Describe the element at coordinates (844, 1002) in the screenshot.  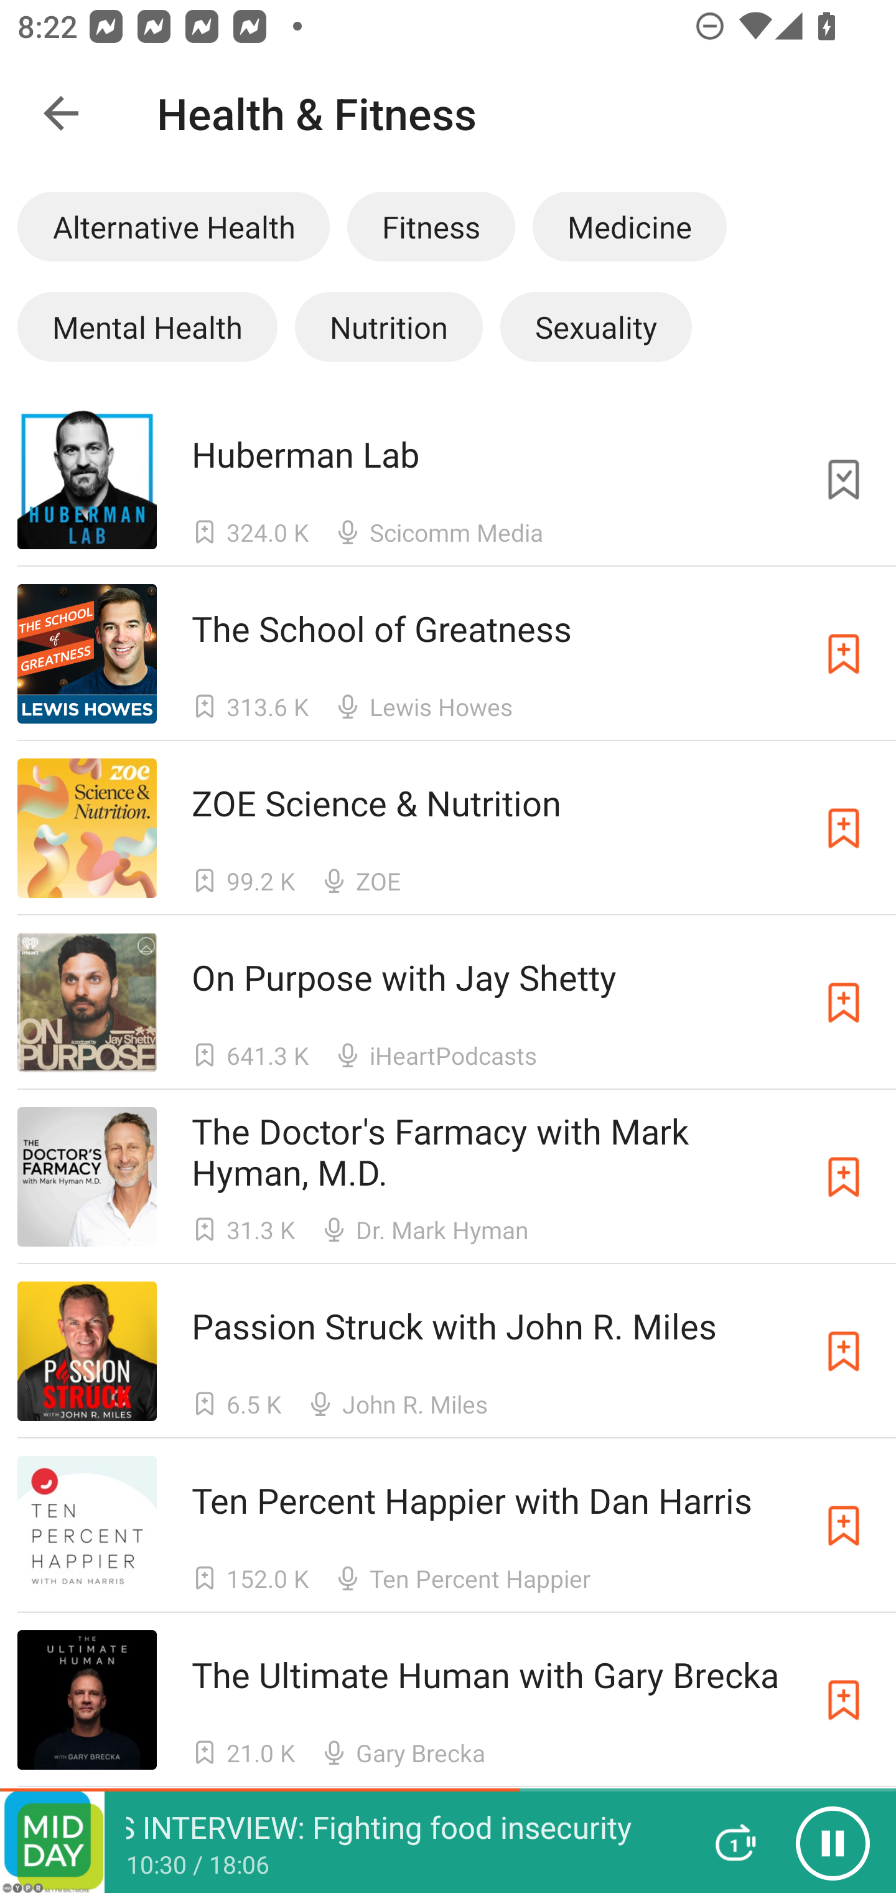
I see `Subscribe` at that location.